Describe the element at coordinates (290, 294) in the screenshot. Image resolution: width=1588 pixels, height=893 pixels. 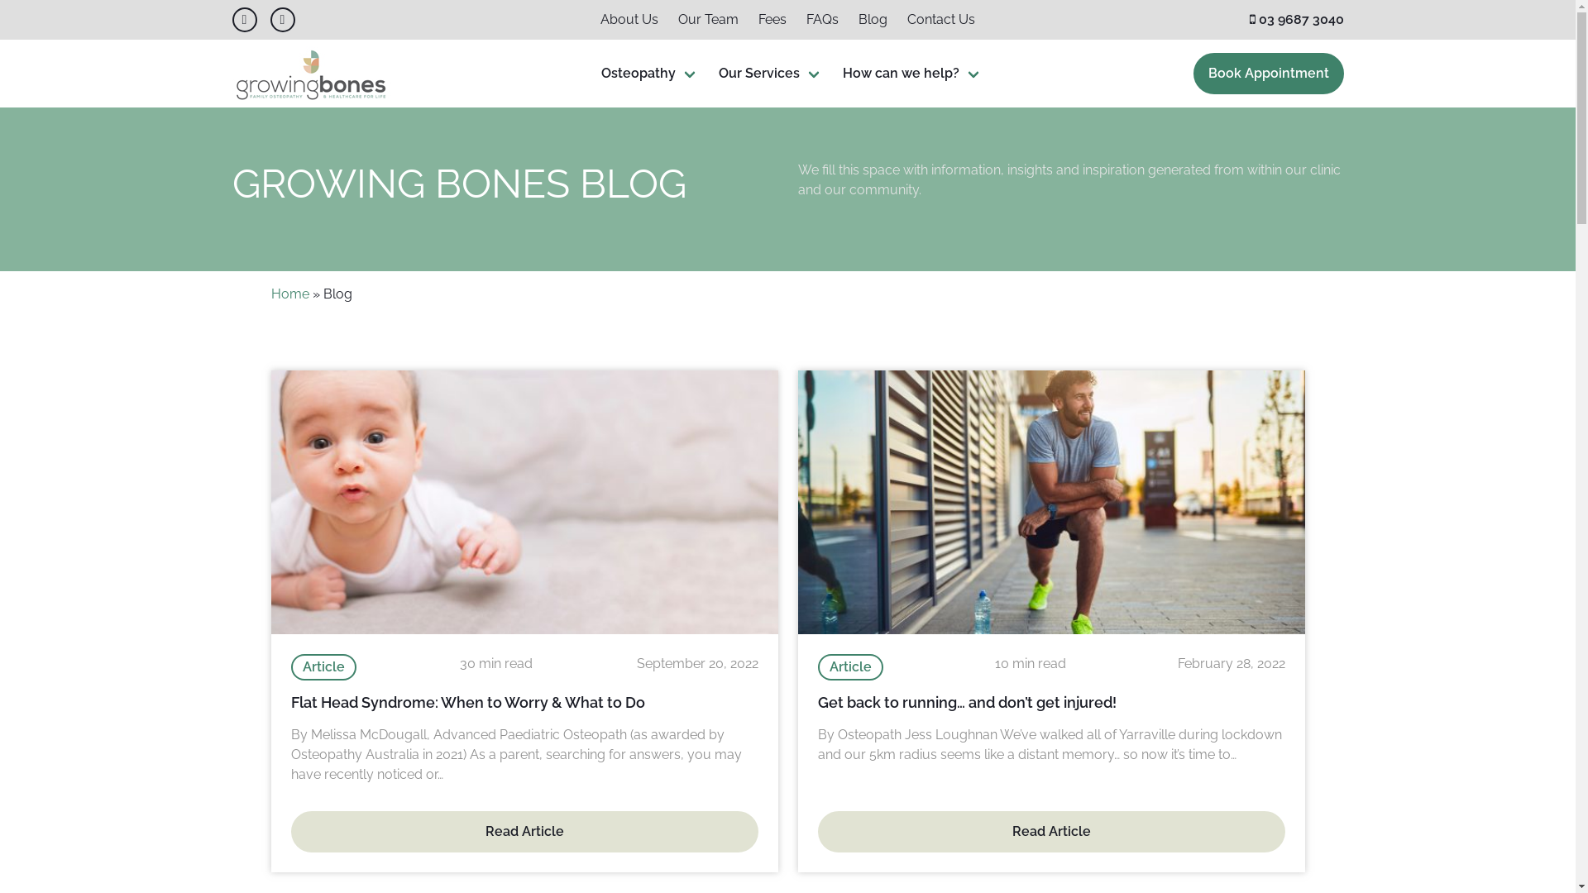
I see `Home` at that location.